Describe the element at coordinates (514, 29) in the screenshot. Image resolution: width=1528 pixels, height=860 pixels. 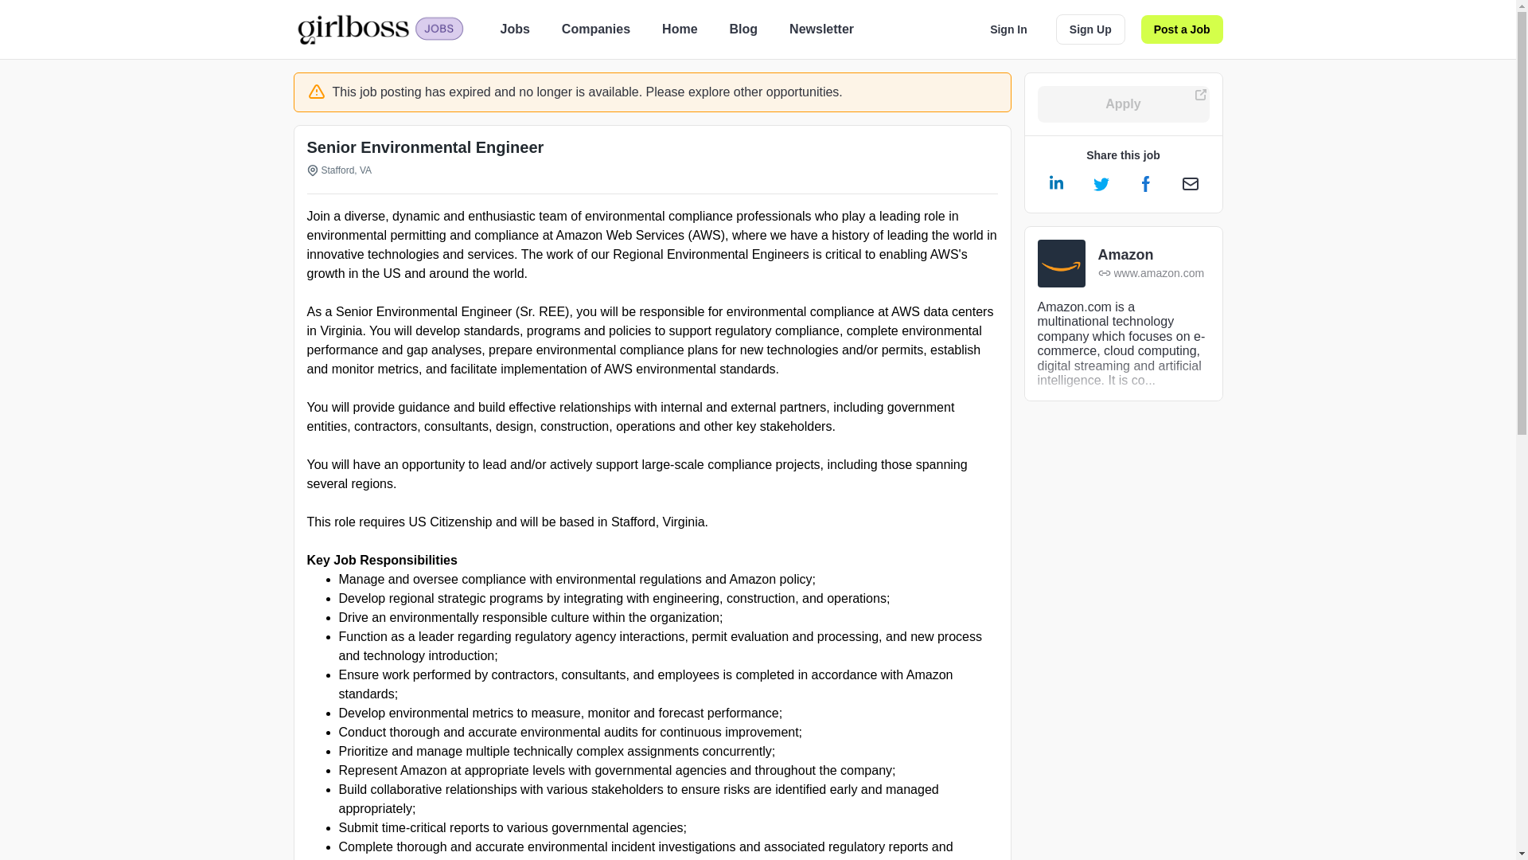
I see `Jobs` at that location.